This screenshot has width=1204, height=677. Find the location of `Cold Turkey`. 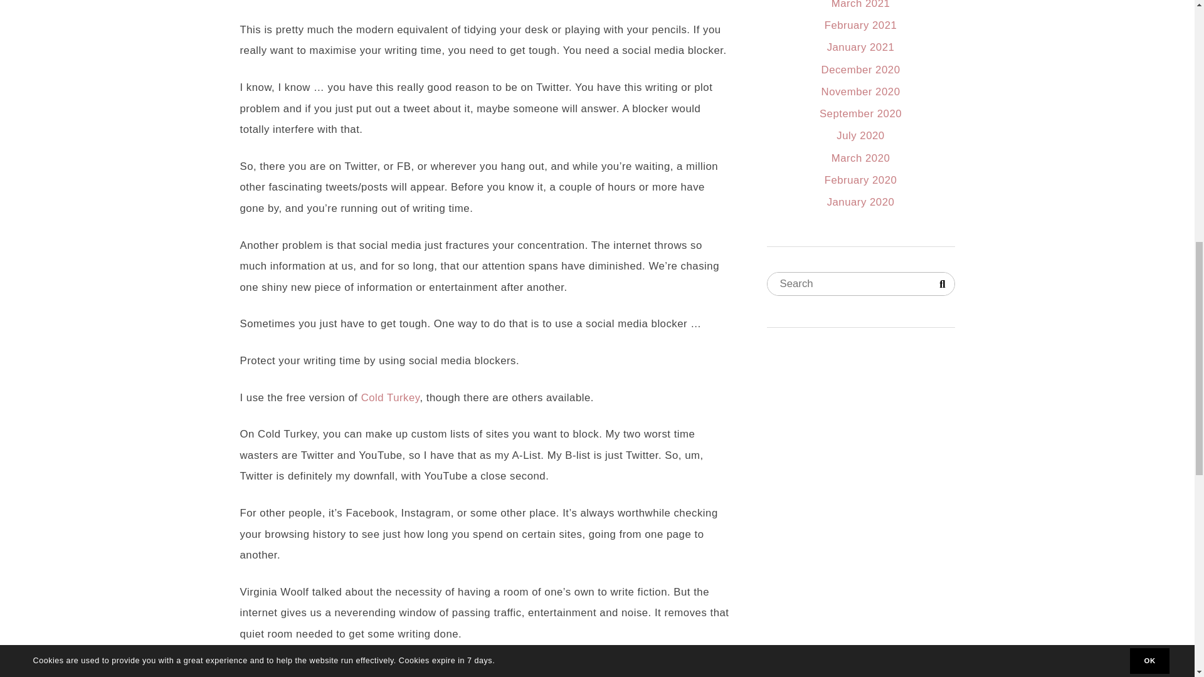

Cold Turkey is located at coordinates (391, 397).